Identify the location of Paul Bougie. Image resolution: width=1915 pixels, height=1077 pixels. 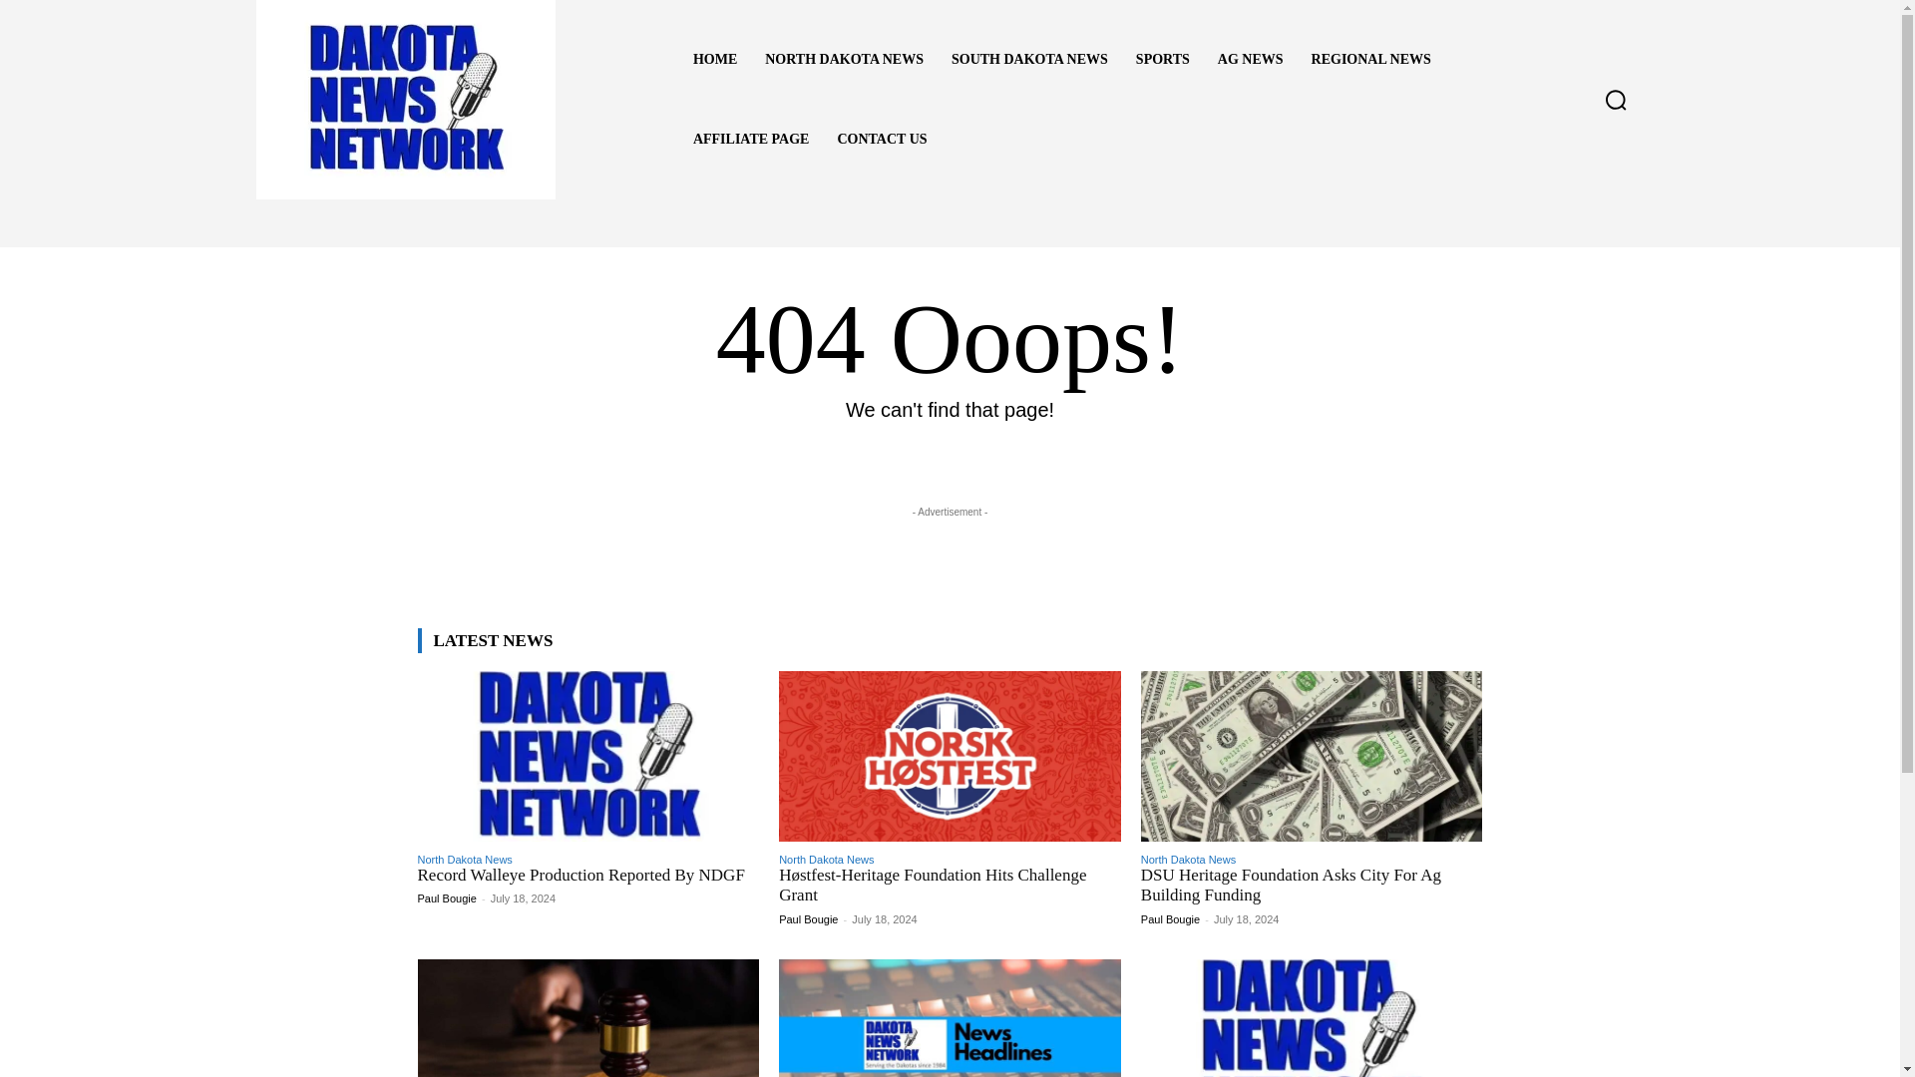
(446, 898).